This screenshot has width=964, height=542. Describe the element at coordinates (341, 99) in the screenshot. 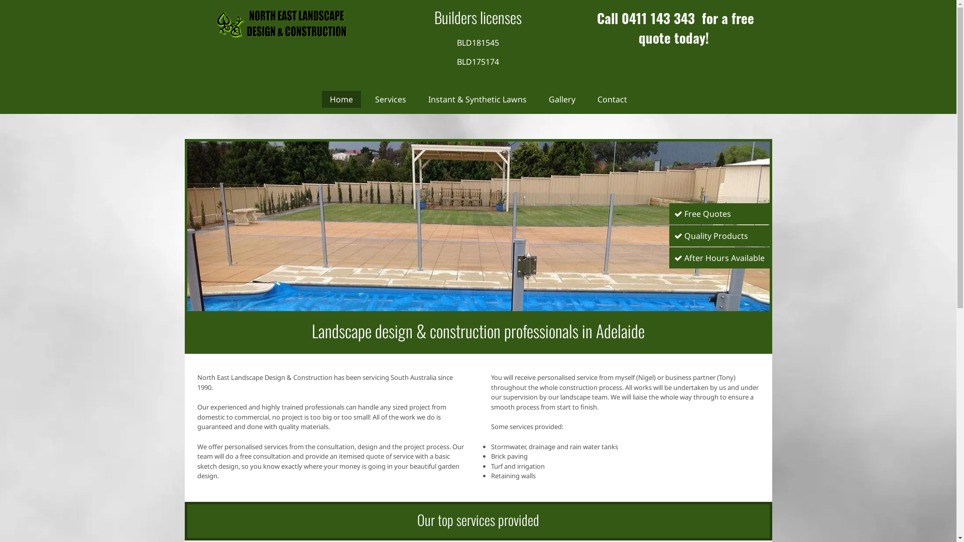

I see `Home` at that location.